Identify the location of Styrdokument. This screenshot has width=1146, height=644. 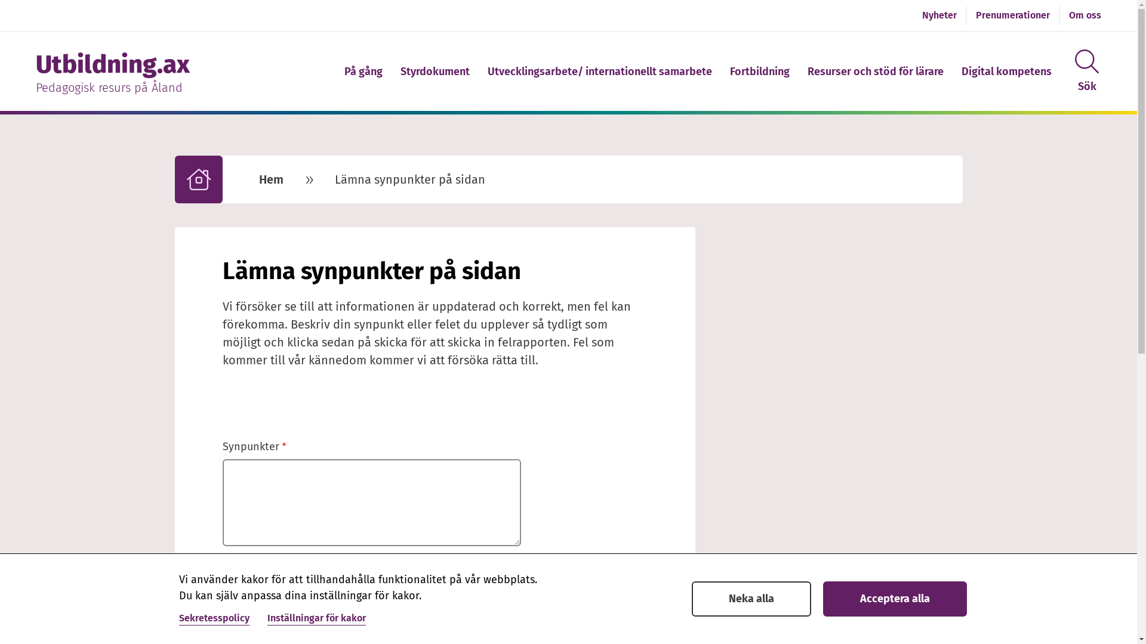
(435, 73).